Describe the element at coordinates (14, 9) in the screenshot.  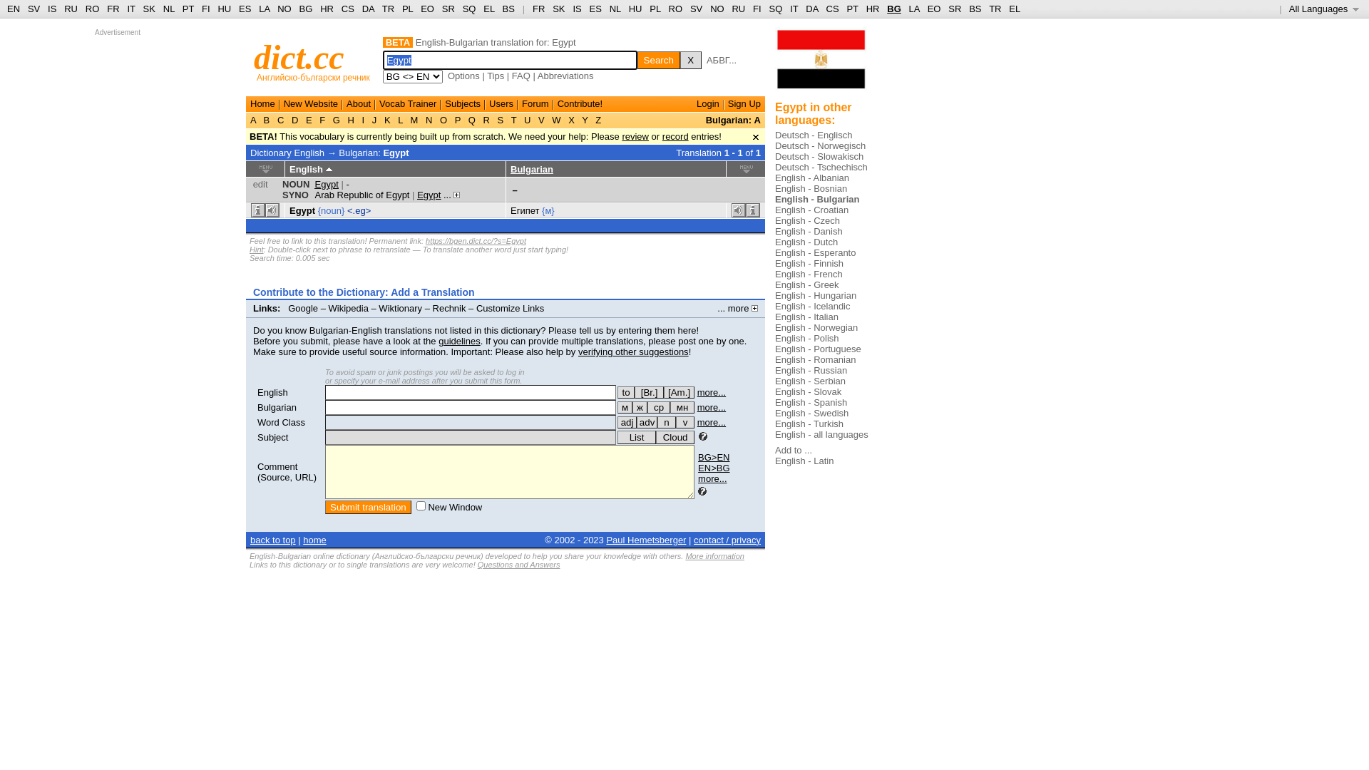
I see `EN` at that location.